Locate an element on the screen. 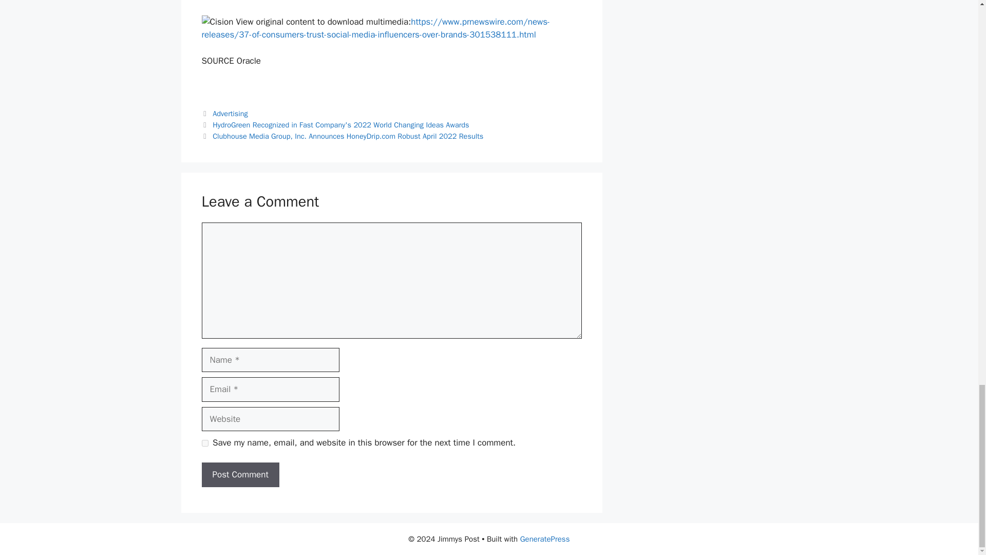  Advertising is located at coordinates (230, 113).